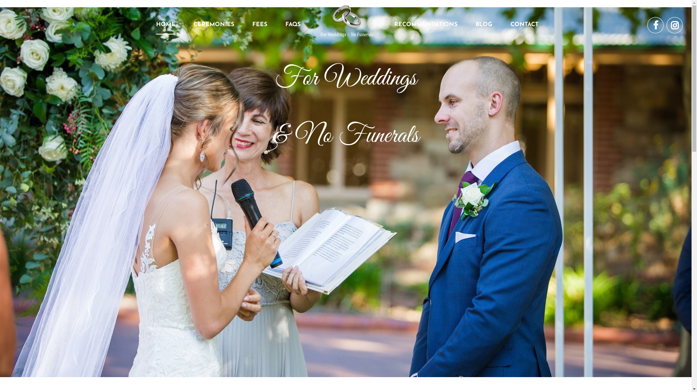 The image size is (697, 392). Describe the element at coordinates (524, 25) in the screenshot. I see `CONTACT` at that location.